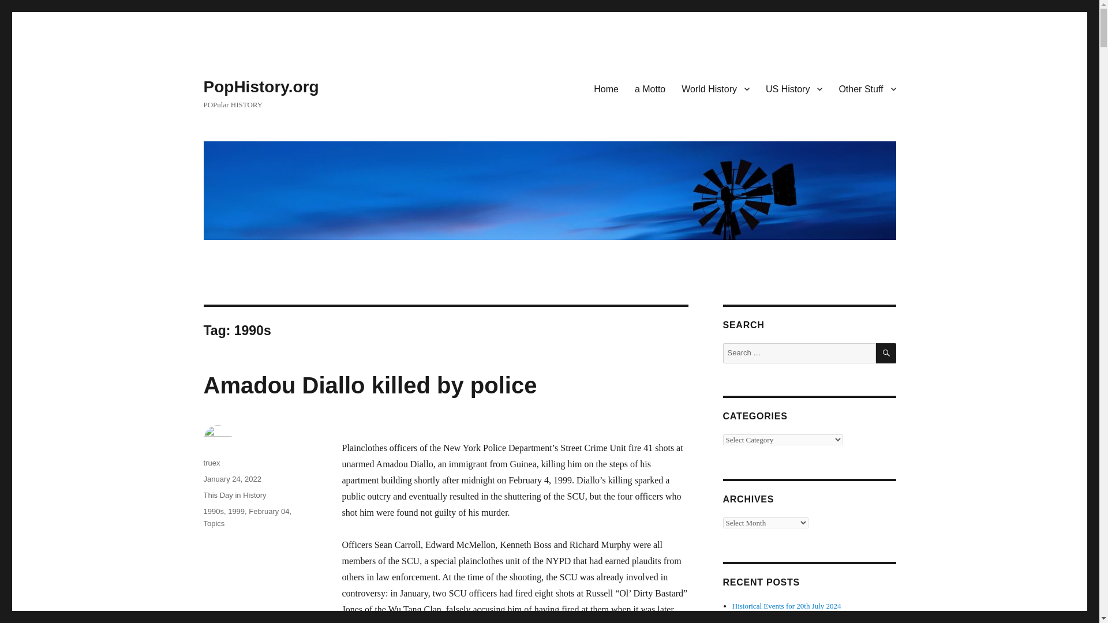  Describe the element at coordinates (231, 479) in the screenshot. I see `January 24, 2022` at that location.